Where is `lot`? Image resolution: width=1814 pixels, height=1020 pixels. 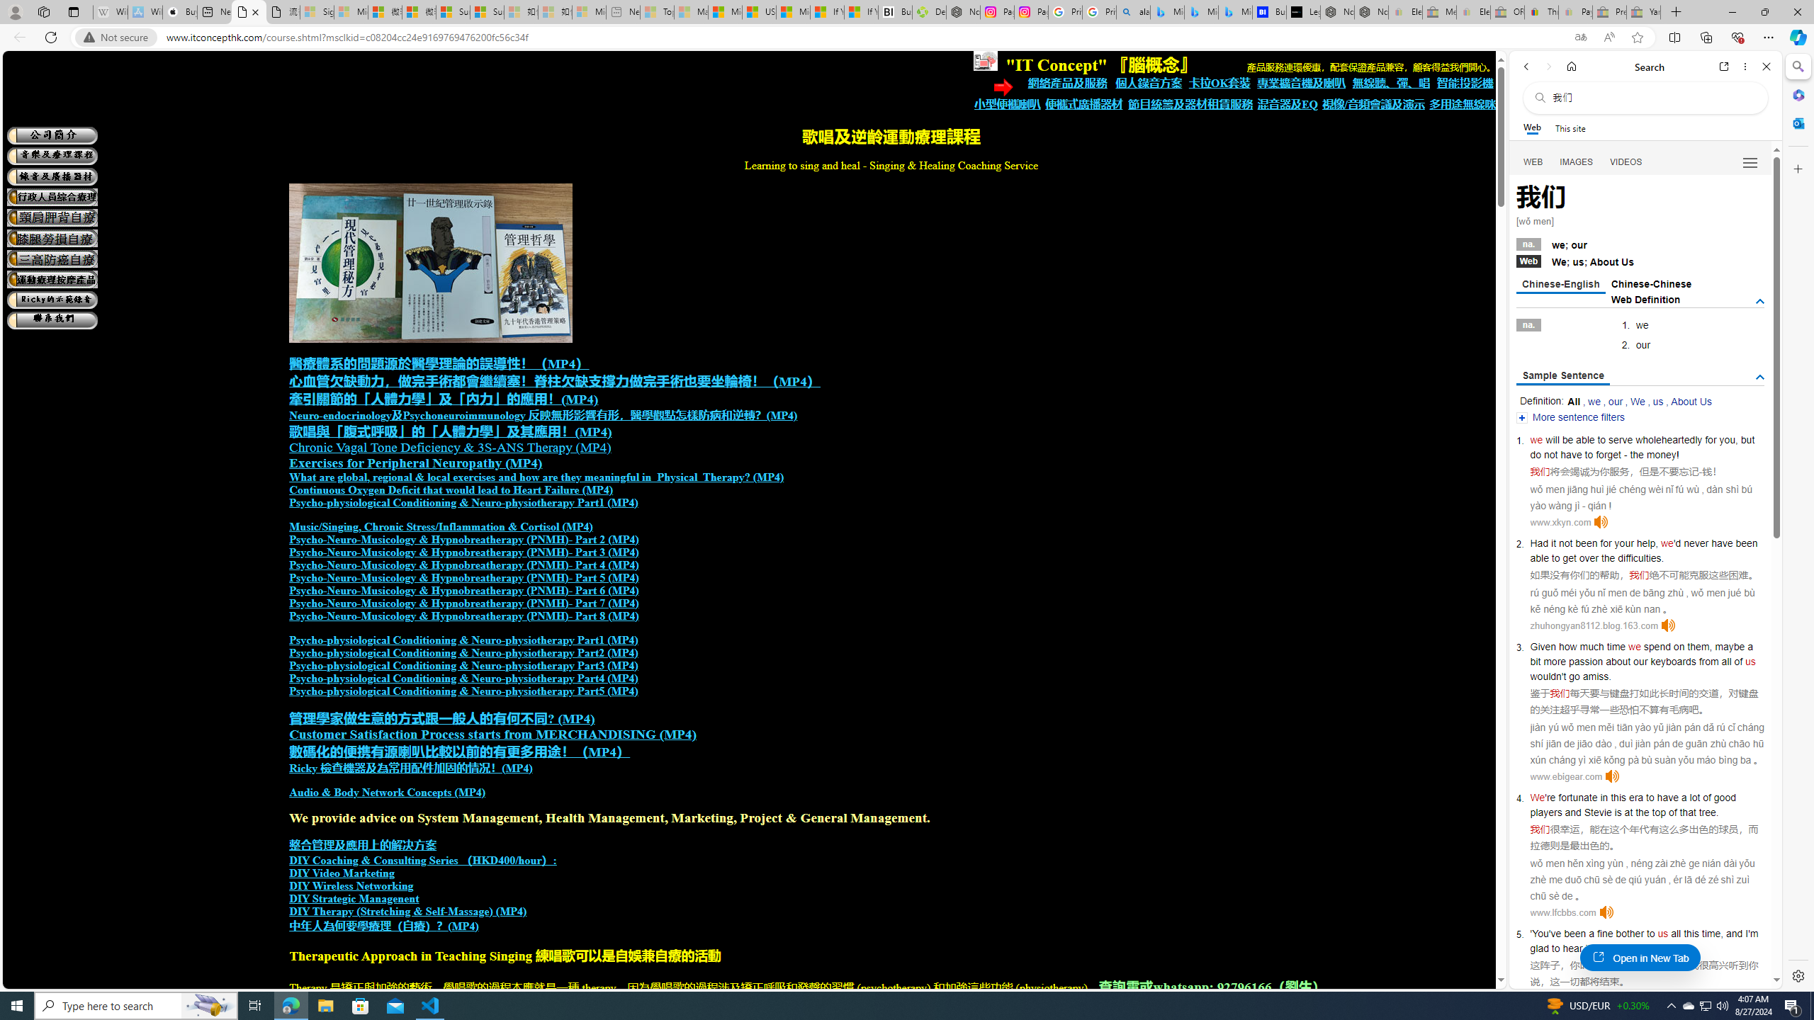 lot is located at coordinates (1695, 798).